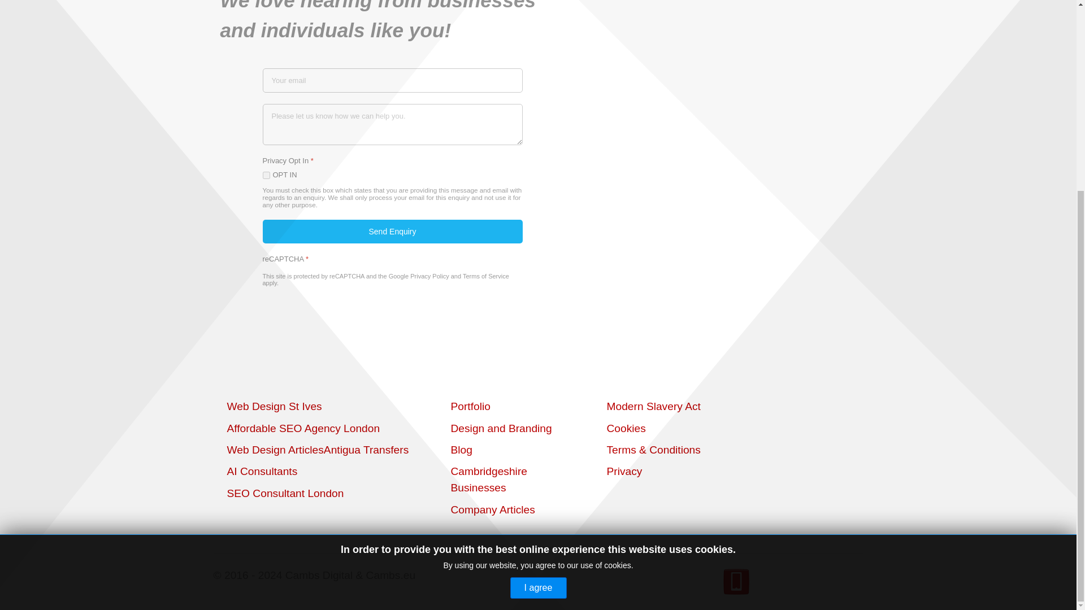  Describe the element at coordinates (366, 450) in the screenshot. I see `Antigua Transfers` at that location.